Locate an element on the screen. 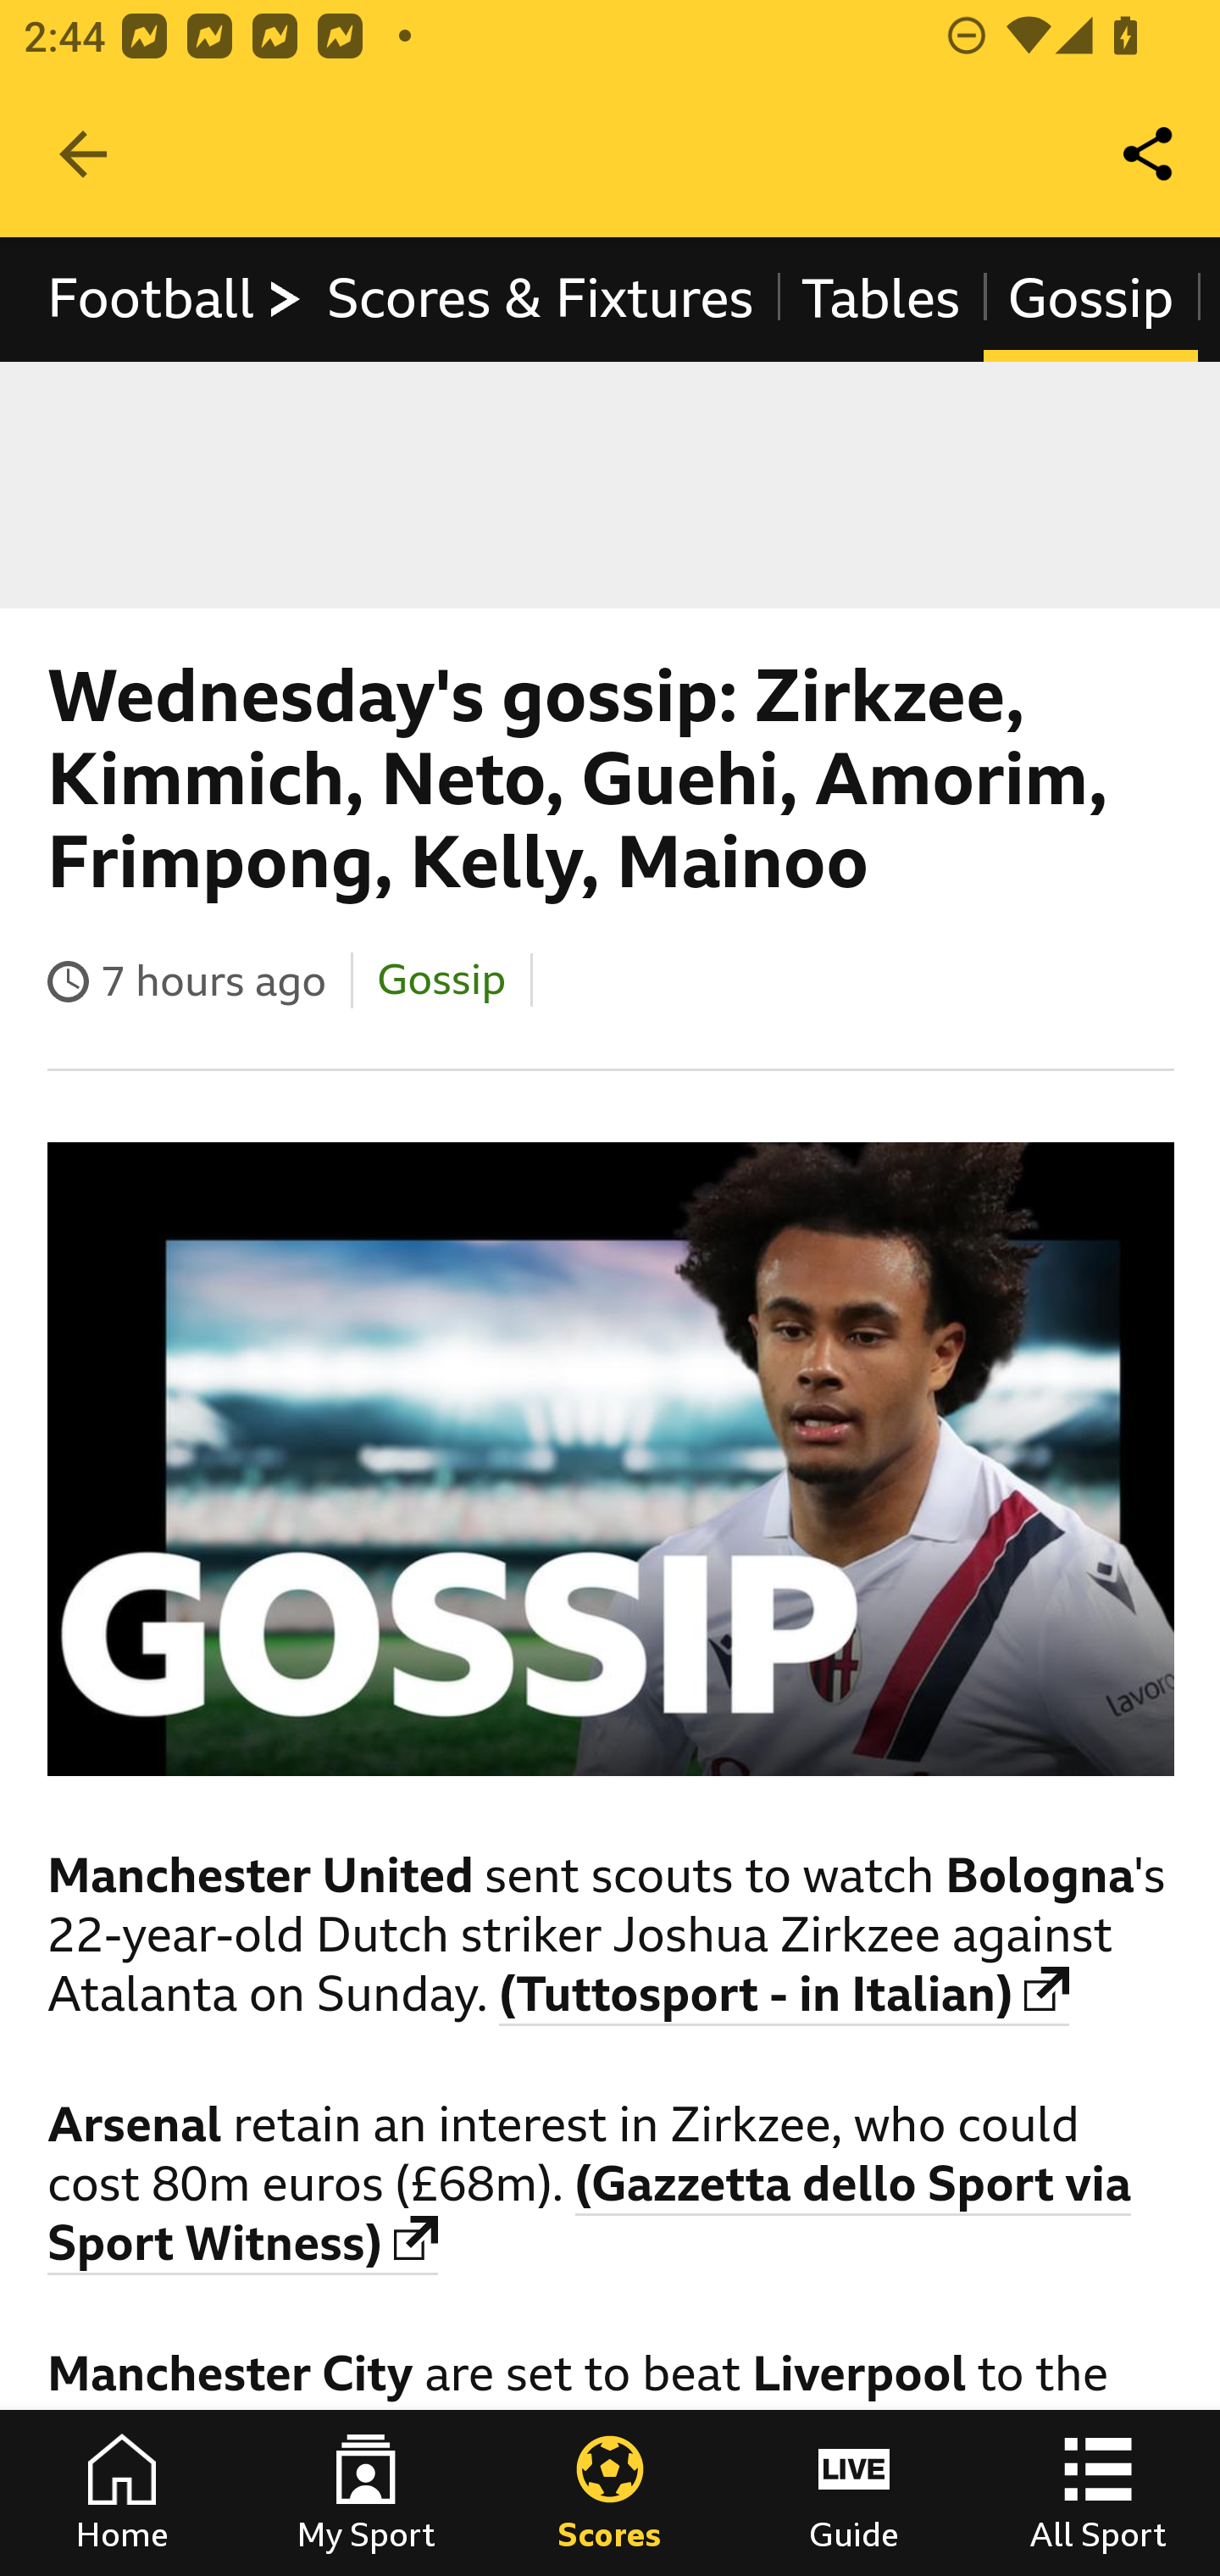 Image resolution: width=1220 pixels, height=2576 pixels. Gossip is located at coordinates (439, 980).